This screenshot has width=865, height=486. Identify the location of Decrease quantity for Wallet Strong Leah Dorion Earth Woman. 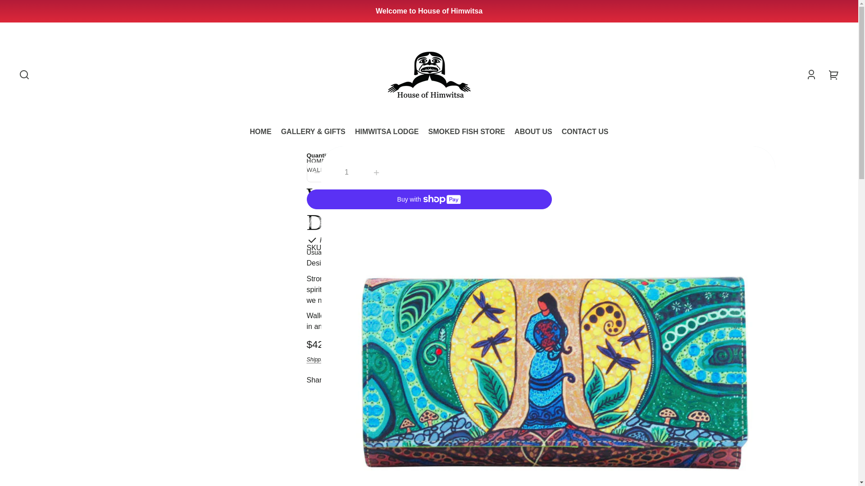
(317, 172).